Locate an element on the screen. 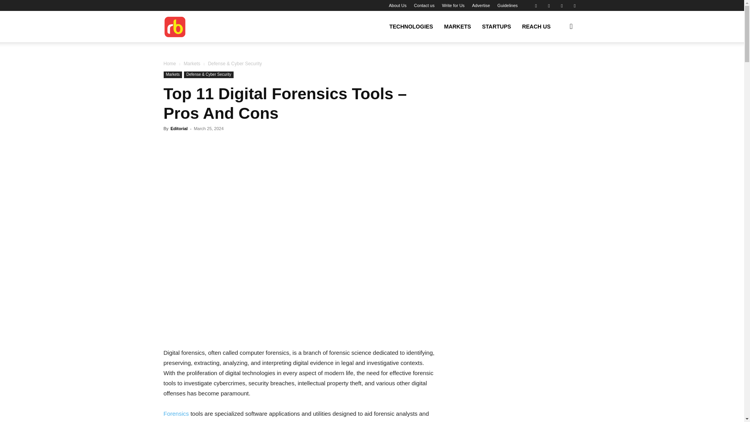 Image resolution: width=750 pixels, height=422 pixels. Linkedin is located at coordinates (549, 5).